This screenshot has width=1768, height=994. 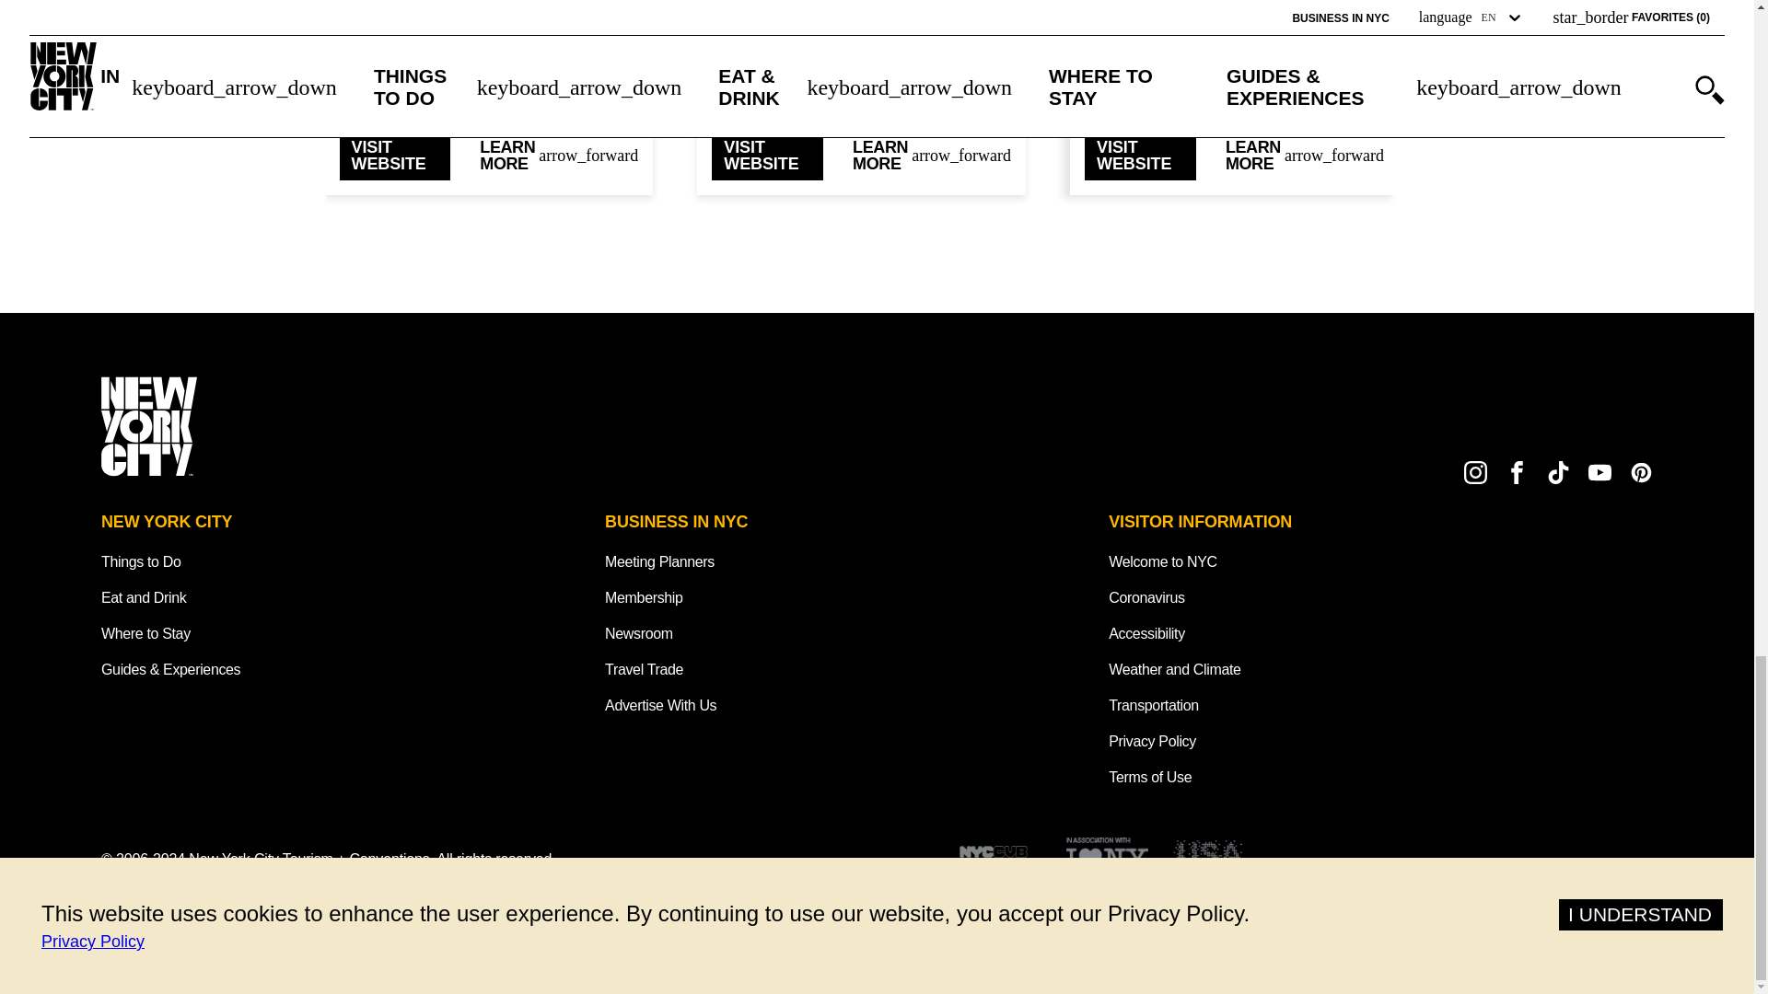 What do you see at coordinates (488, 9) in the screenshot?
I see `Coney Island` at bounding box center [488, 9].